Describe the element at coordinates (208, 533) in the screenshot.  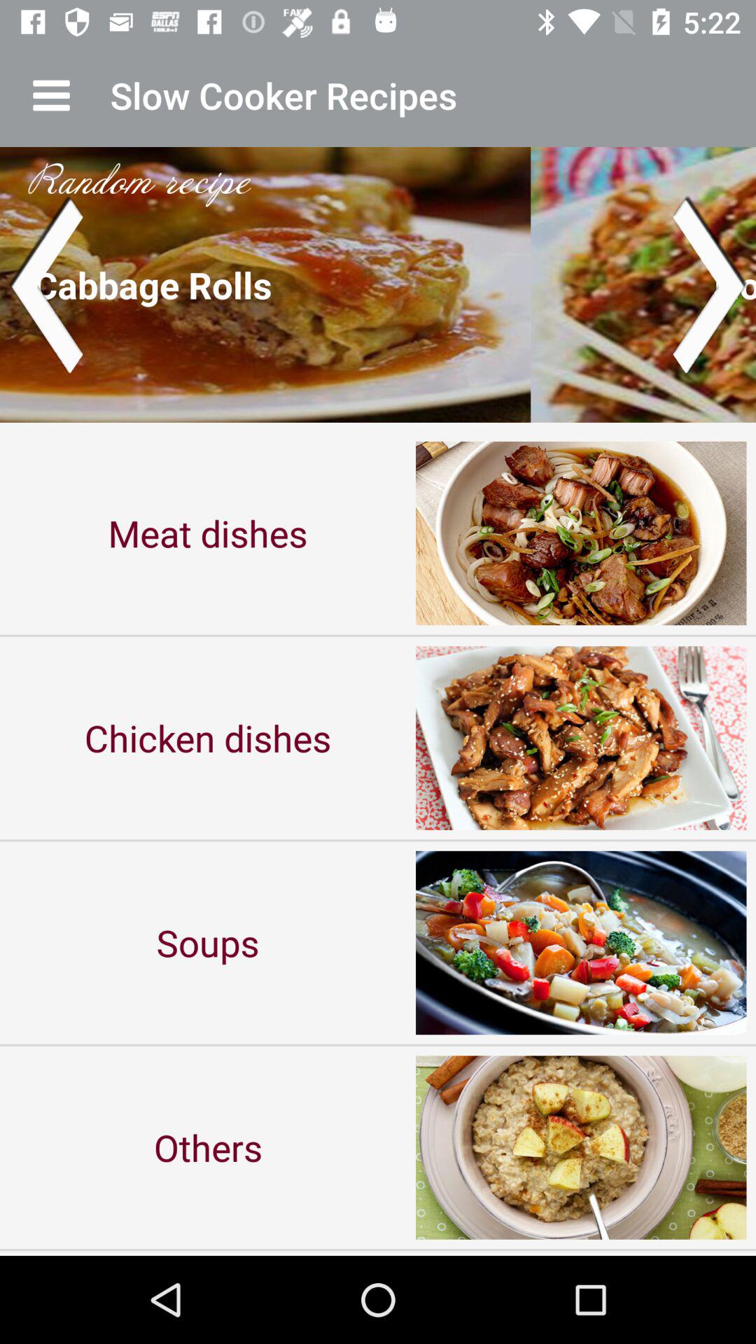
I see `flip until meat dishes icon` at that location.